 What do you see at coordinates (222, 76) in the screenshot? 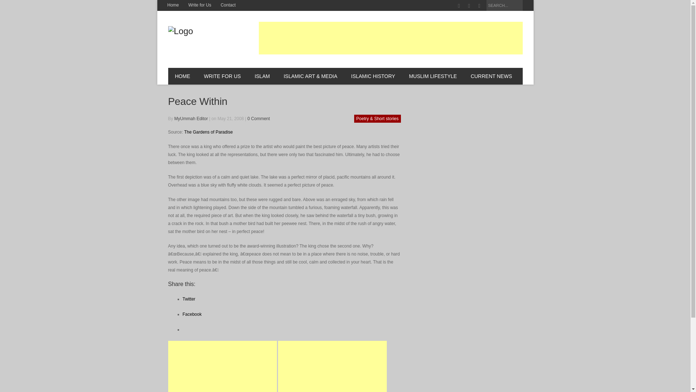
I see `WRITE FOR US` at bounding box center [222, 76].